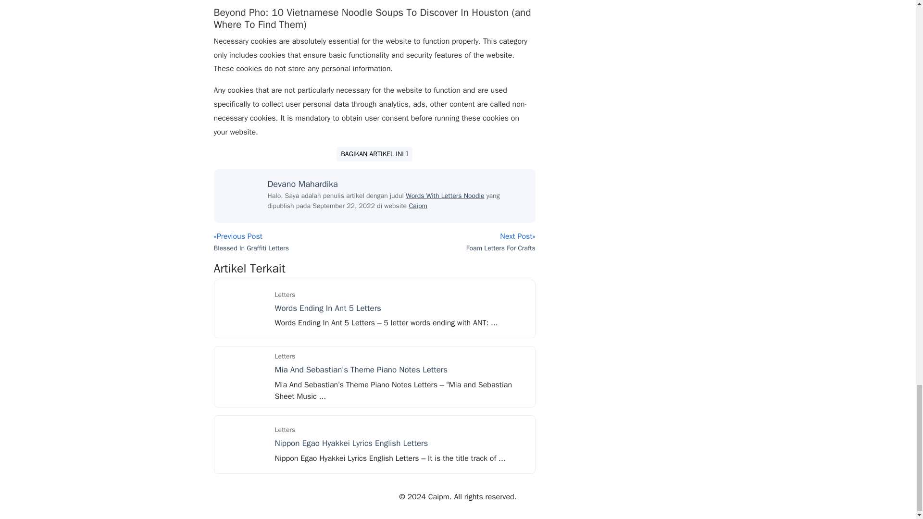 The width and height of the screenshot is (923, 519). What do you see at coordinates (445, 195) in the screenshot?
I see `Words With Letters Noodle` at bounding box center [445, 195].